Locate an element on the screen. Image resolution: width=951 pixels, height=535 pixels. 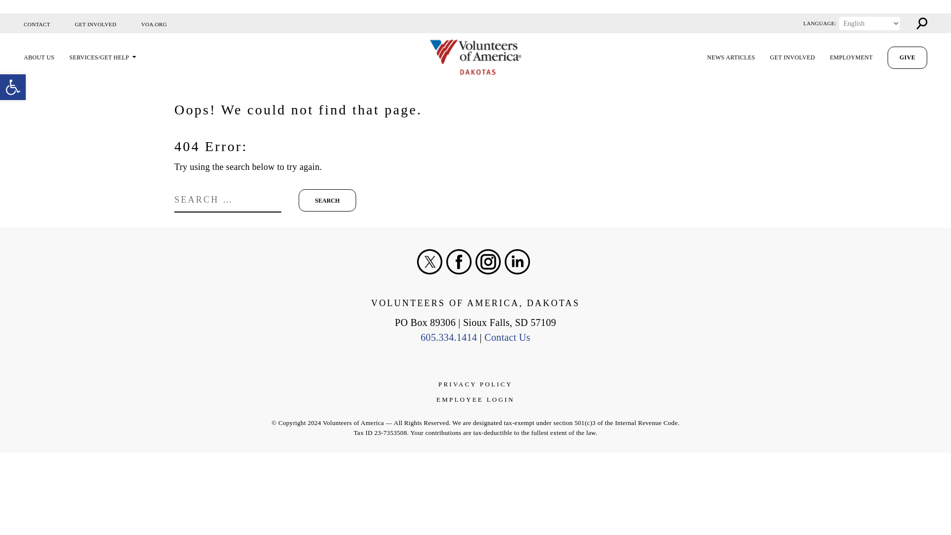
PRIVACY POLICY is located at coordinates (475, 384).